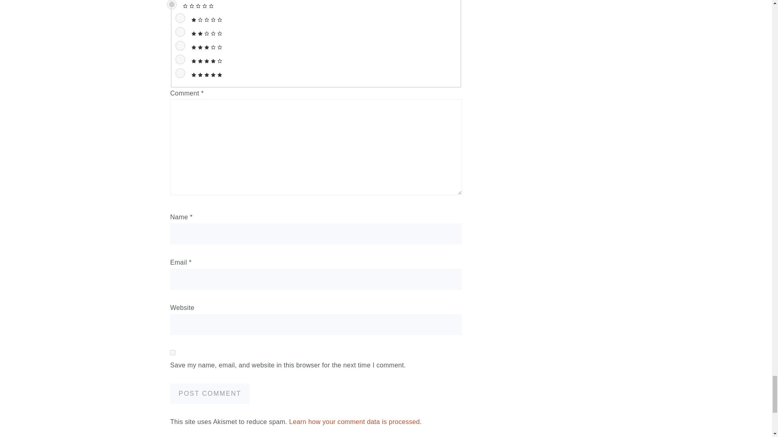  Describe the element at coordinates (173, 353) in the screenshot. I see `yes` at that location.